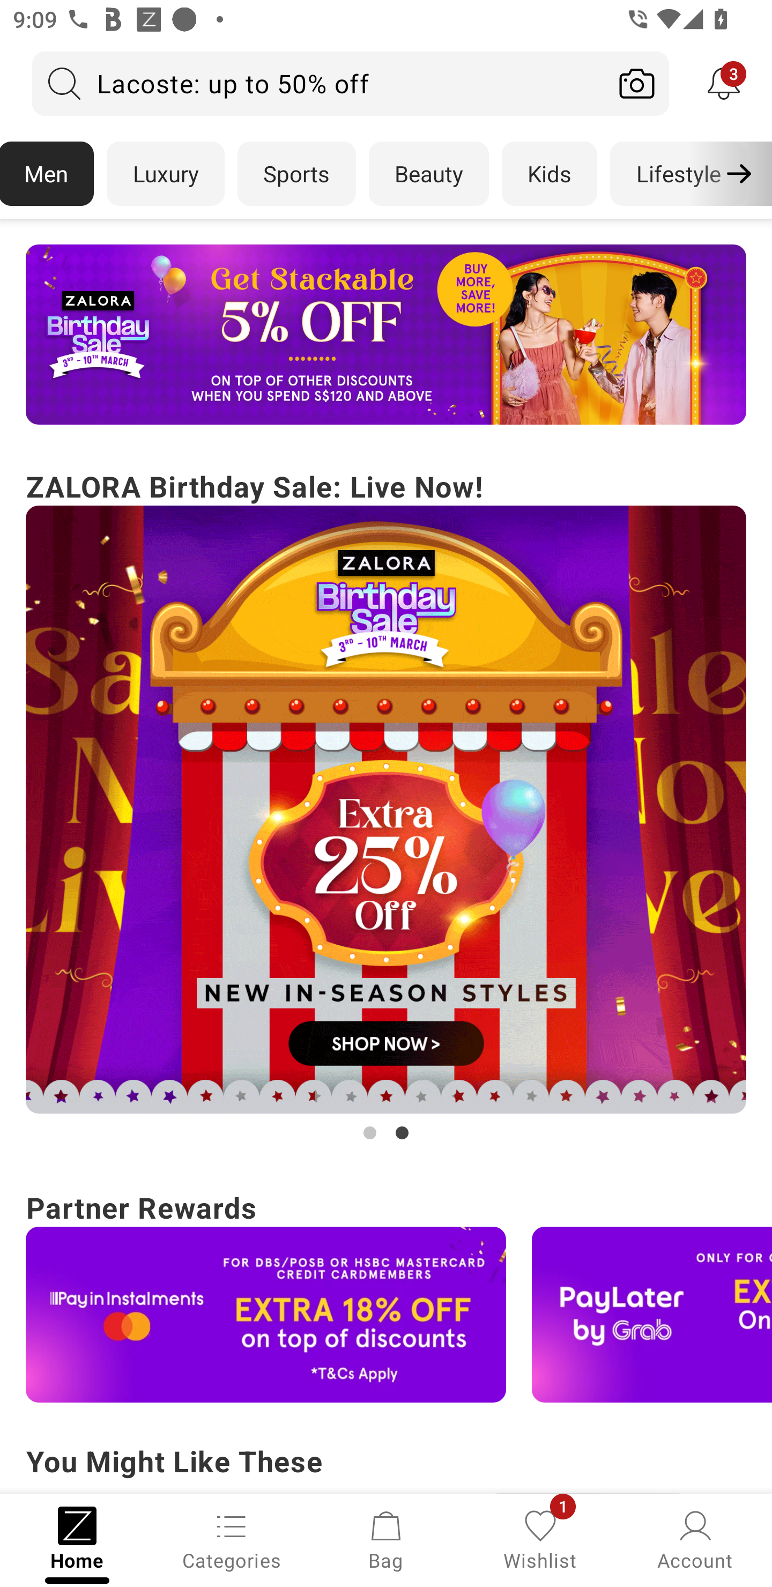  What do you see at coordinates (540, 1539) in the screenshot?
I see `Wishlist, 1 new notification Wishlist` at bounding box center [540, 1539].